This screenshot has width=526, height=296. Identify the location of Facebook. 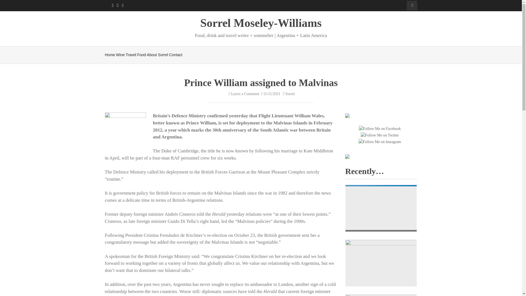
(112, 5).